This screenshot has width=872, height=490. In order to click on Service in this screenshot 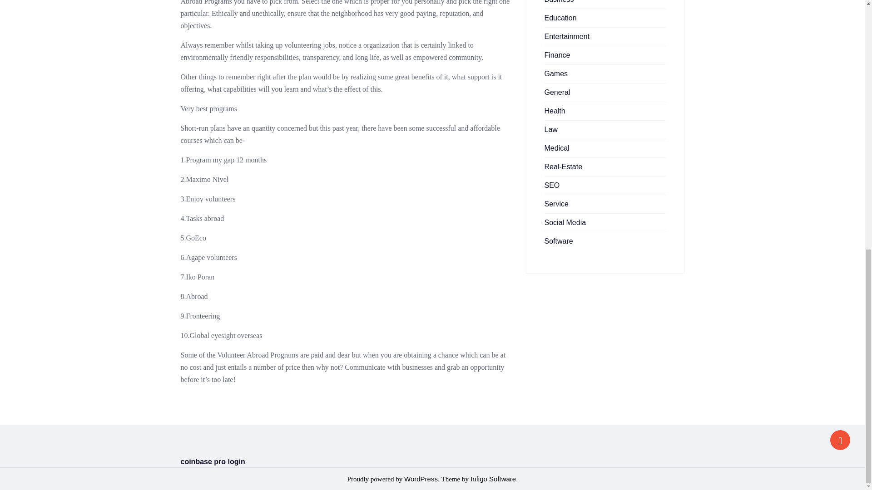, I will do `click(556, 203)`.